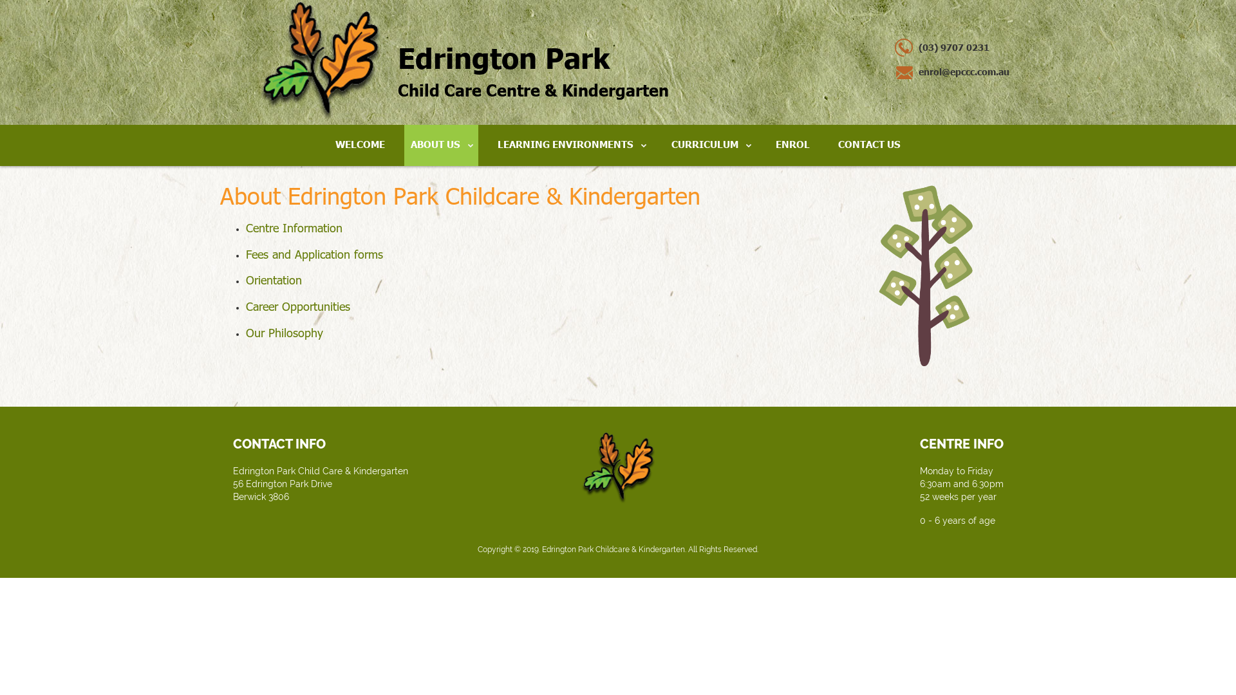 The image size is (1236, 695). I want to click on ABOUT US, so click(442, 145).